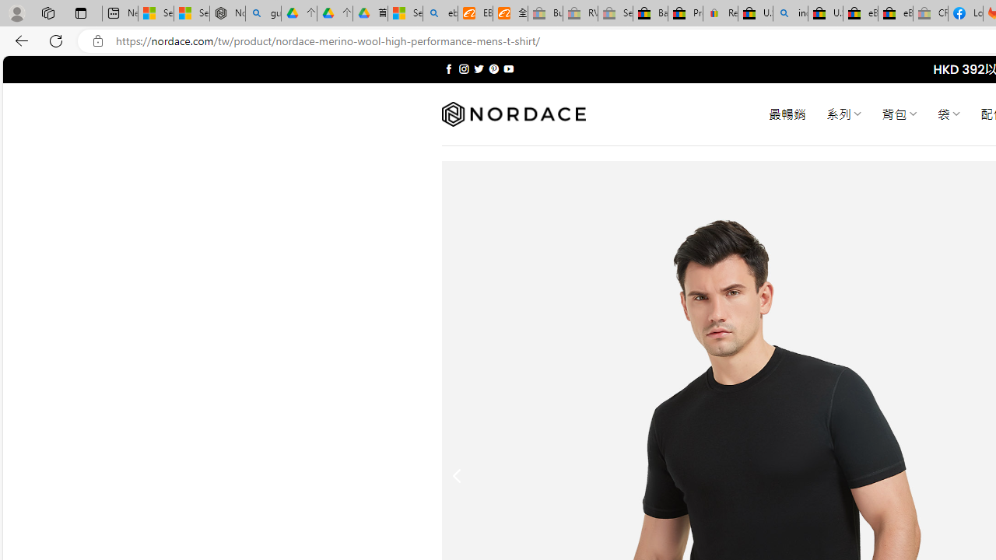 This screenshot has height=560, width=996. What do you see at coordinates (448, 68) in the screenshot?
I see `Follow on Facebook` at bounding box center [448, 68].